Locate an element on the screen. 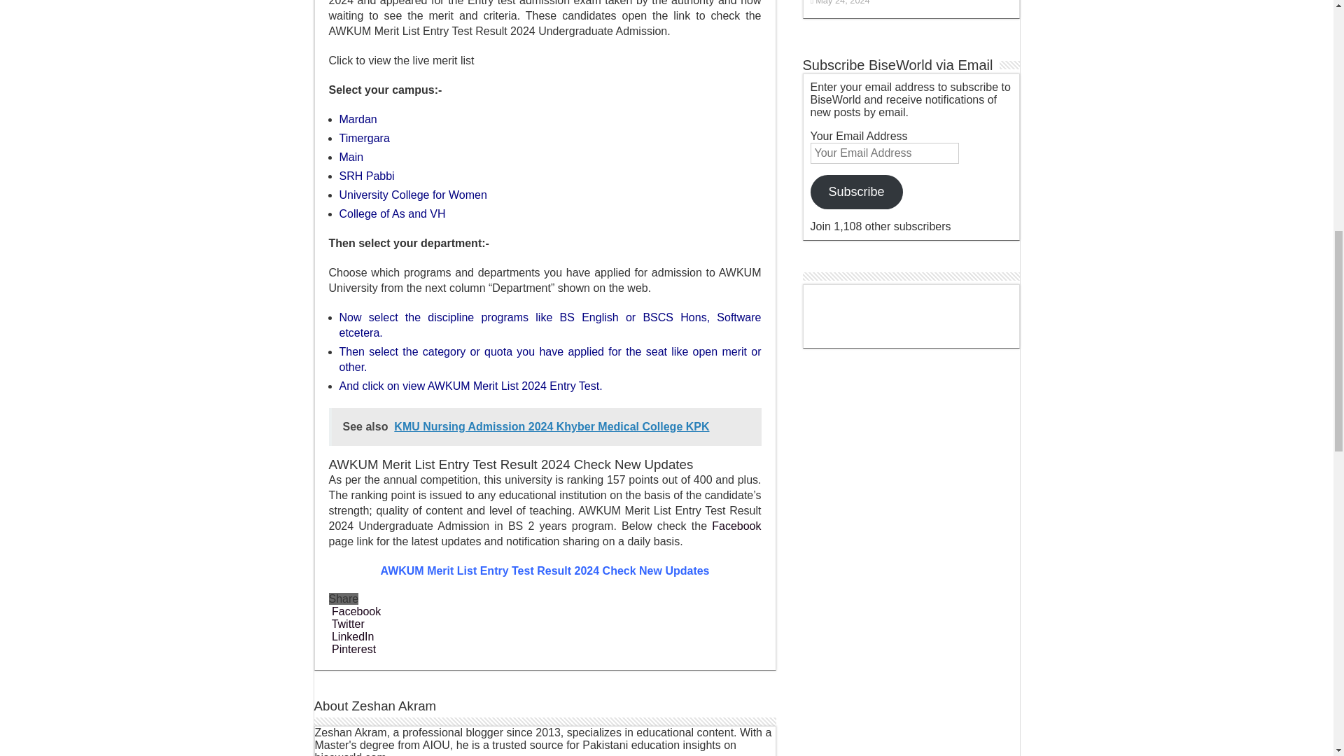  LinkedIn is located at coordinates (351, 636).